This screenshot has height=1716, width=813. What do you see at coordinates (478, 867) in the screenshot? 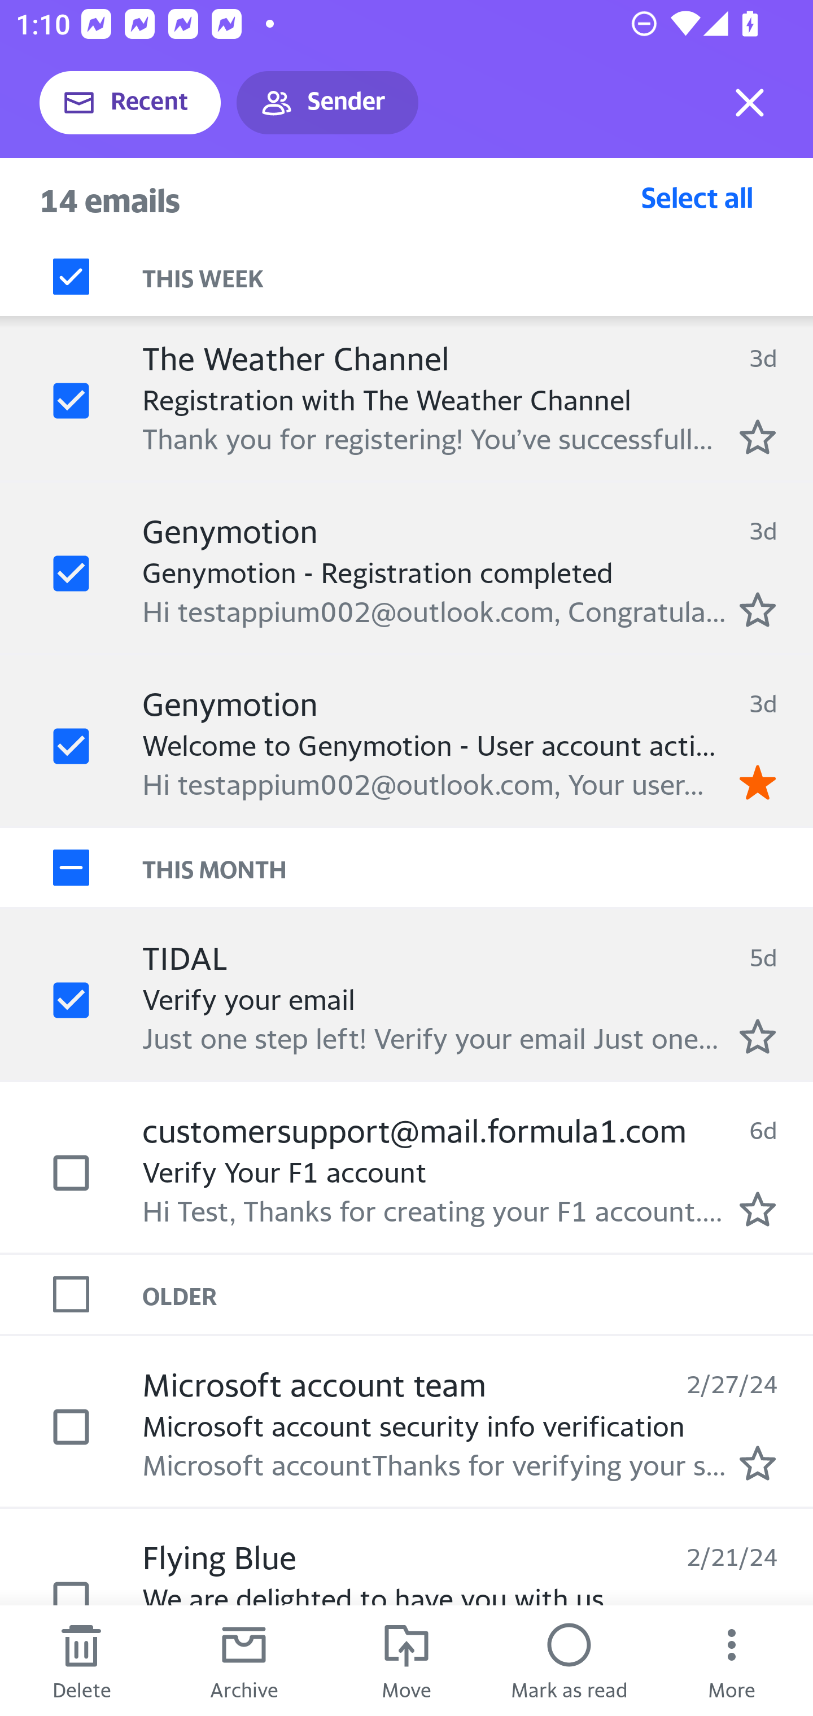
I see `THIS MONTH` at bounding box center [478, 867].